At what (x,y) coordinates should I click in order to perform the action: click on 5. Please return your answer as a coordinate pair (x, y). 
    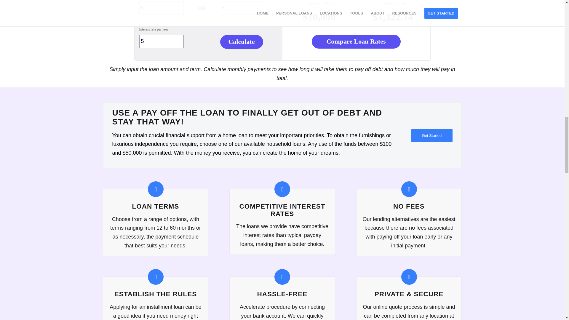
    Looking at the image, I should click on (162, 8).